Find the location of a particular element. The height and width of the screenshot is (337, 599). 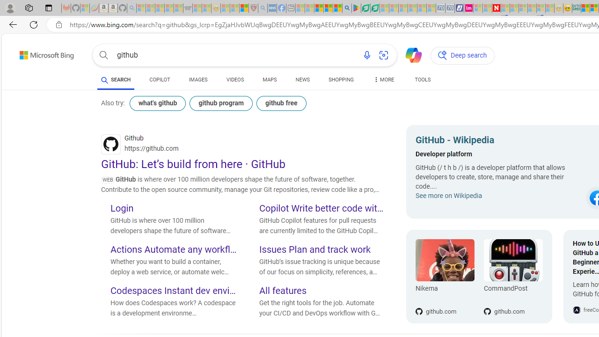

what's github is located at coordinates (157, 103).